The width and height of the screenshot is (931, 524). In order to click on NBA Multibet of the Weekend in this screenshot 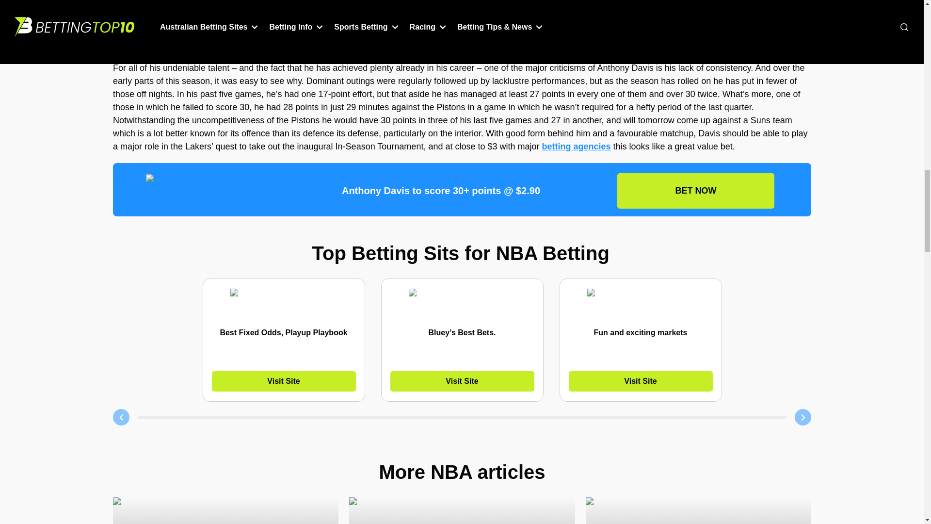, I will do `click(698, 510)`.